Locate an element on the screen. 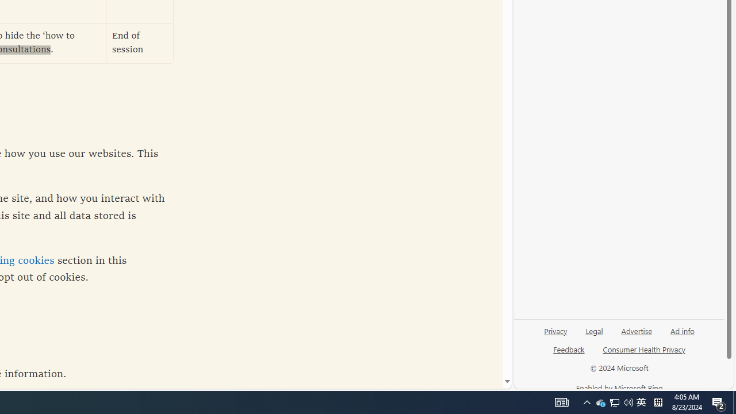 This screenshot has width=736, height=414. Privacy is located at coordinates (555, 335).